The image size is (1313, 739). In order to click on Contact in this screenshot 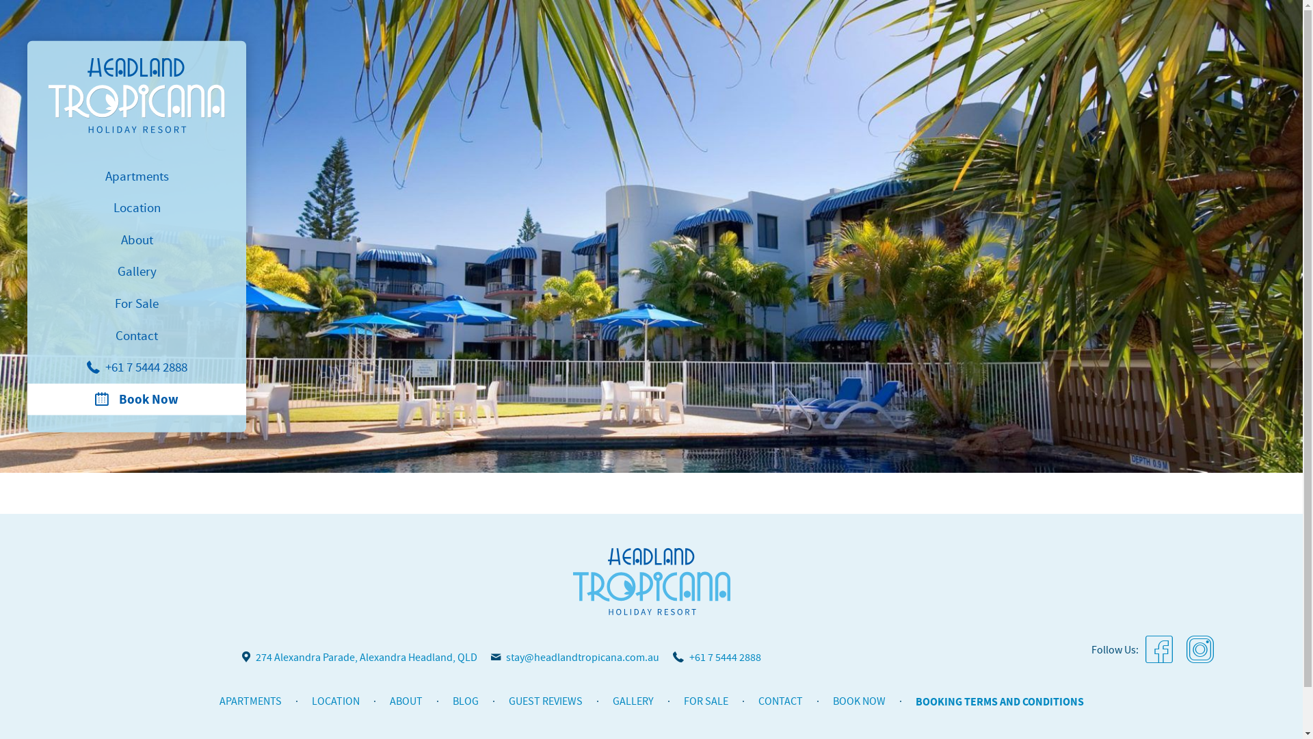, I will do `click(137, 335)`.